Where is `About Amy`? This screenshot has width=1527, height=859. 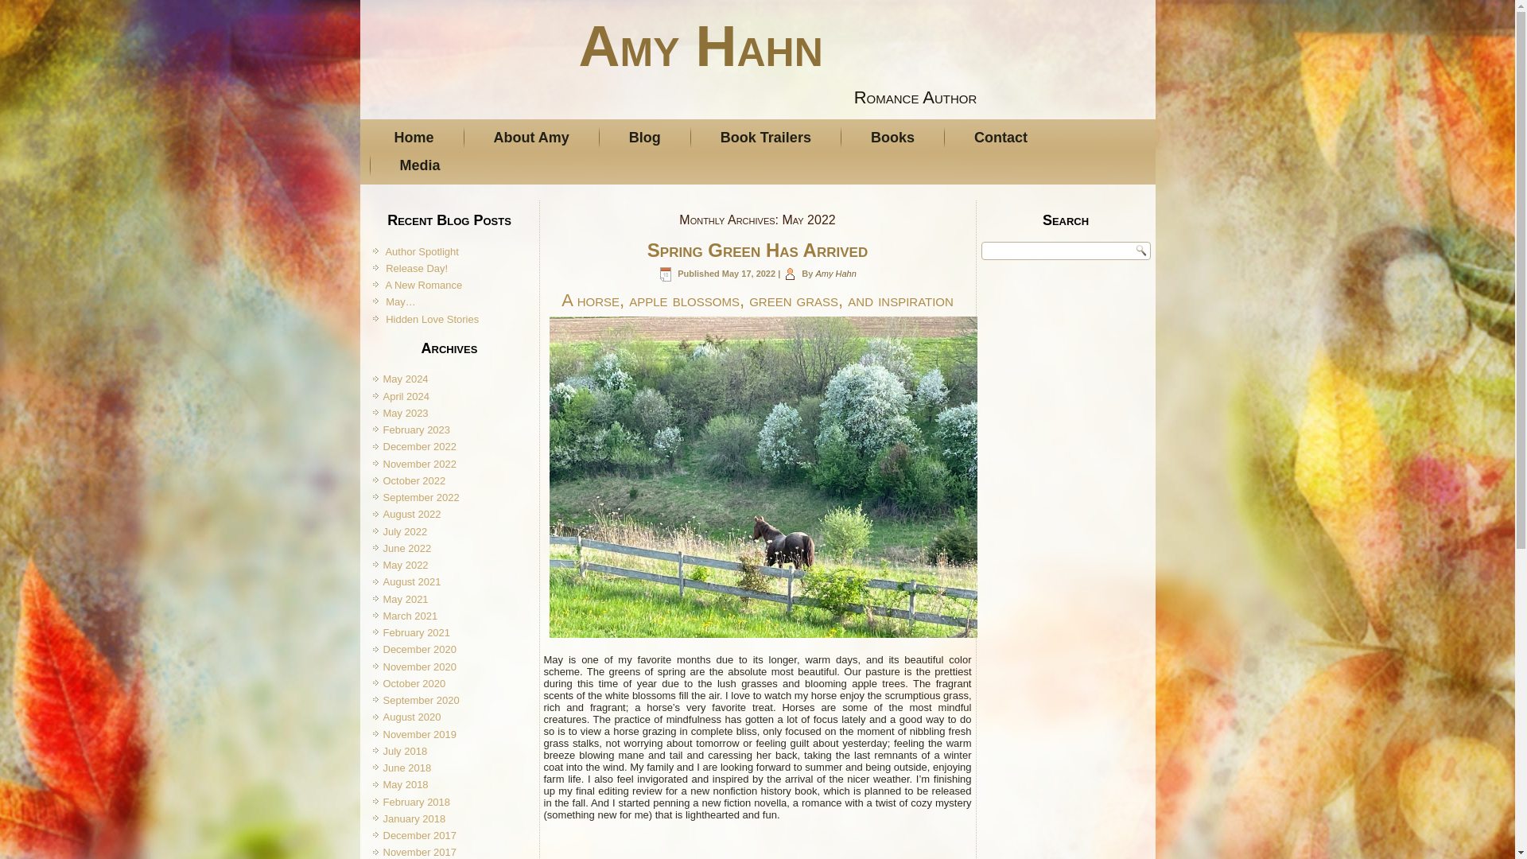
About Amy is located at coordinates (531, 138).